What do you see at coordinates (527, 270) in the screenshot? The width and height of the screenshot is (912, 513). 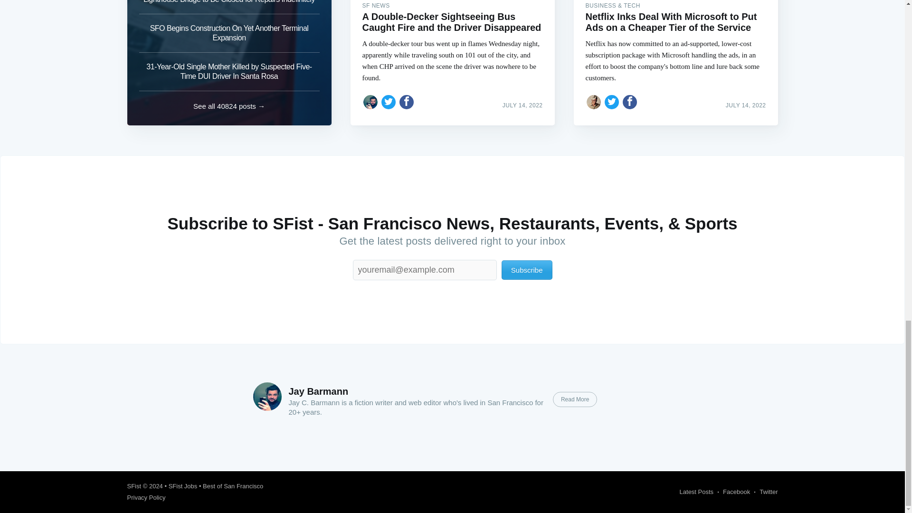 I see `Subscribe` at bounding box center [527, 270].